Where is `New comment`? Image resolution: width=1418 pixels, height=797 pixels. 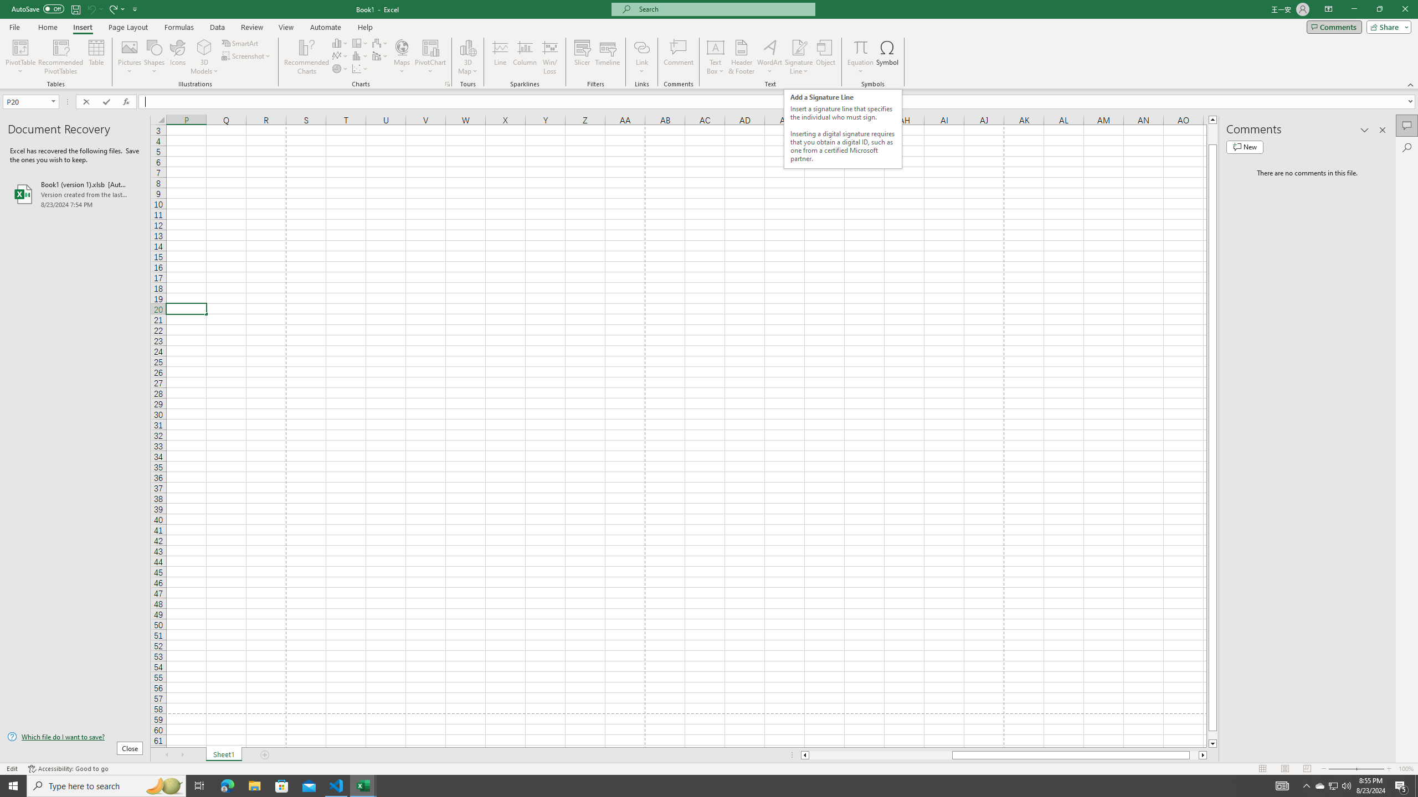
New comment is located at coordinates (1245, 147).